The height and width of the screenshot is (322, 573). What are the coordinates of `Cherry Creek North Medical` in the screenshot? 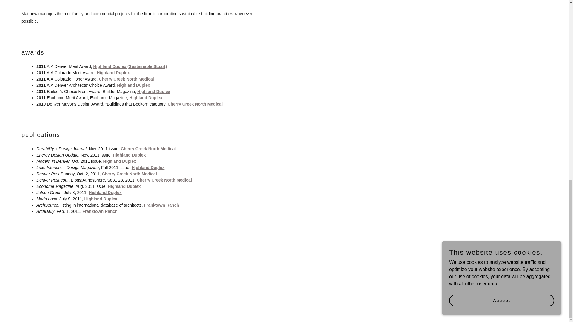 It's located at (195, 104).